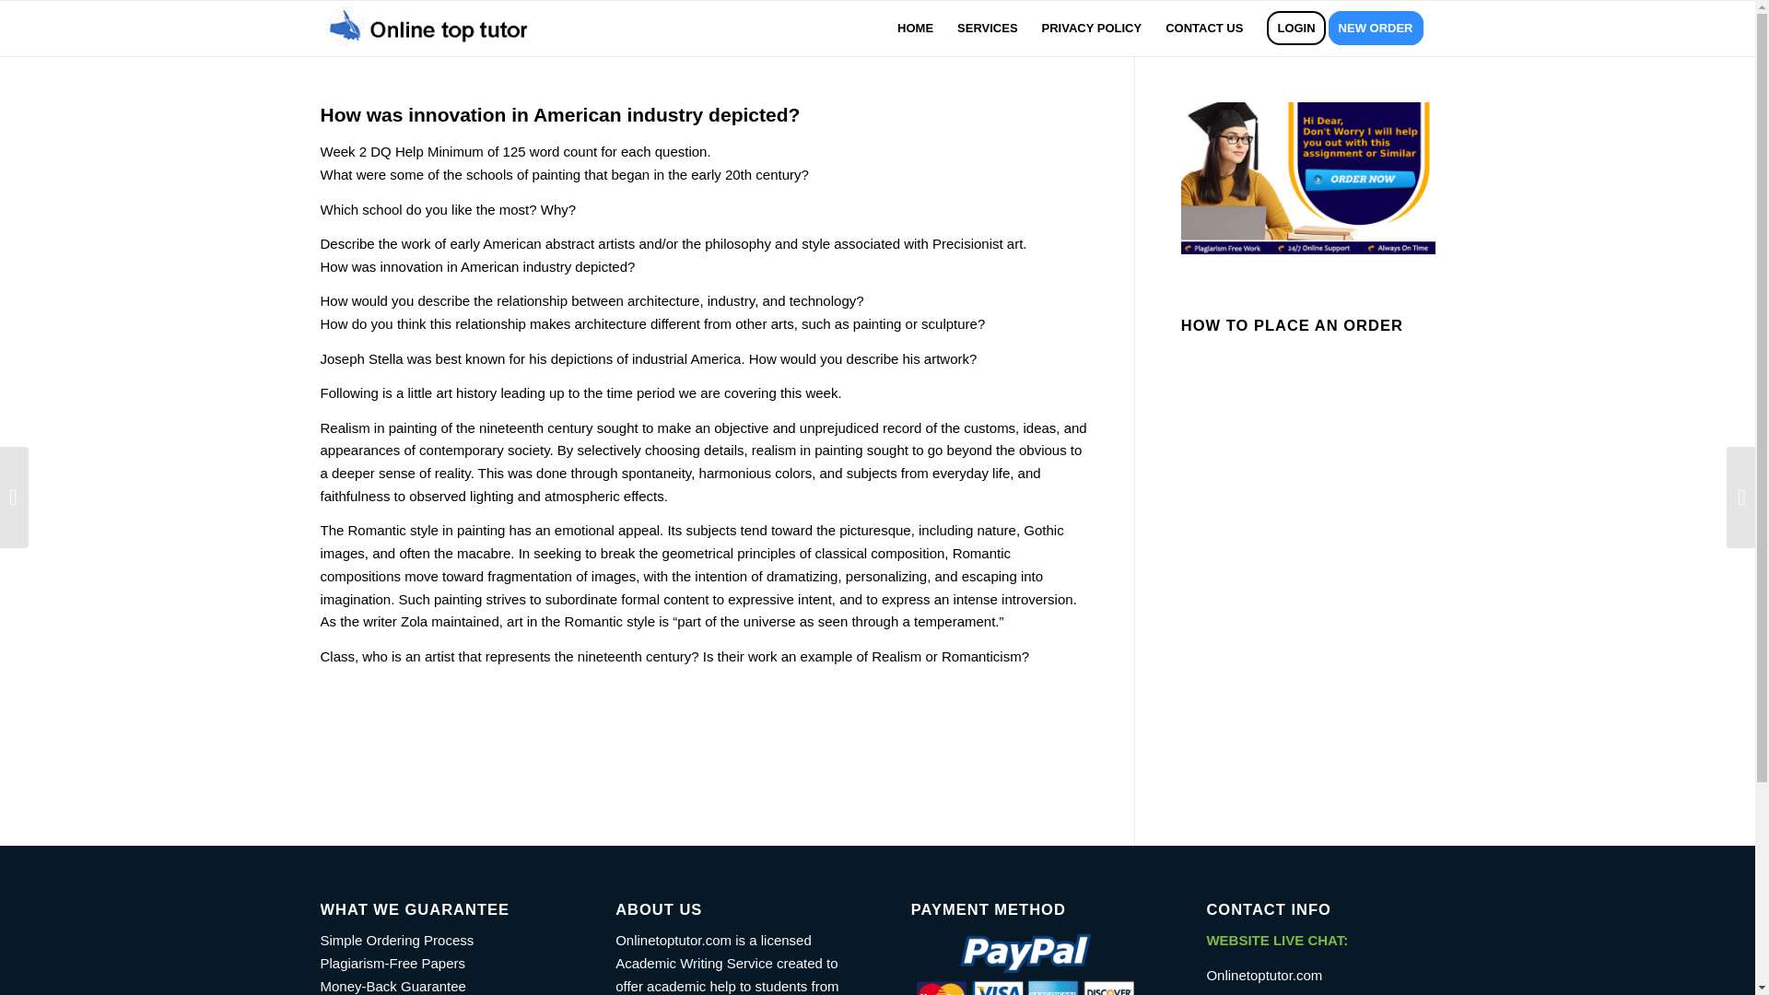  What do you see at coordinates (1381, 28) in the screenshot?
I see `NEW ORDER` at bounding box center [1381, 28].